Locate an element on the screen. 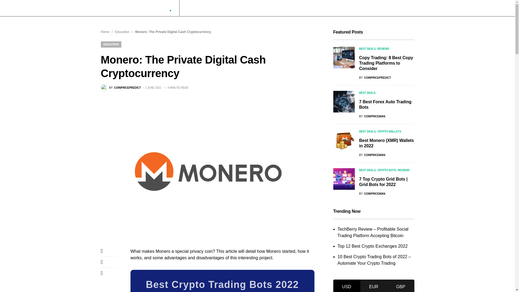  View all posts by coinpricepredict is located at coordinates (121, 88).